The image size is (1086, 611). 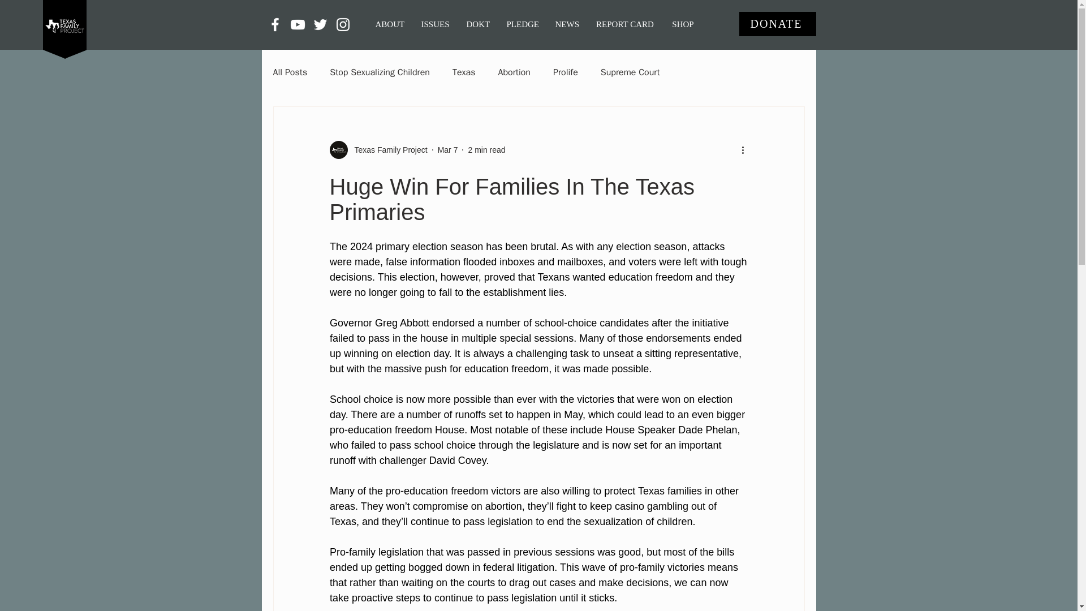 I want to click on Supreme Court, so click(x=630, y=72).